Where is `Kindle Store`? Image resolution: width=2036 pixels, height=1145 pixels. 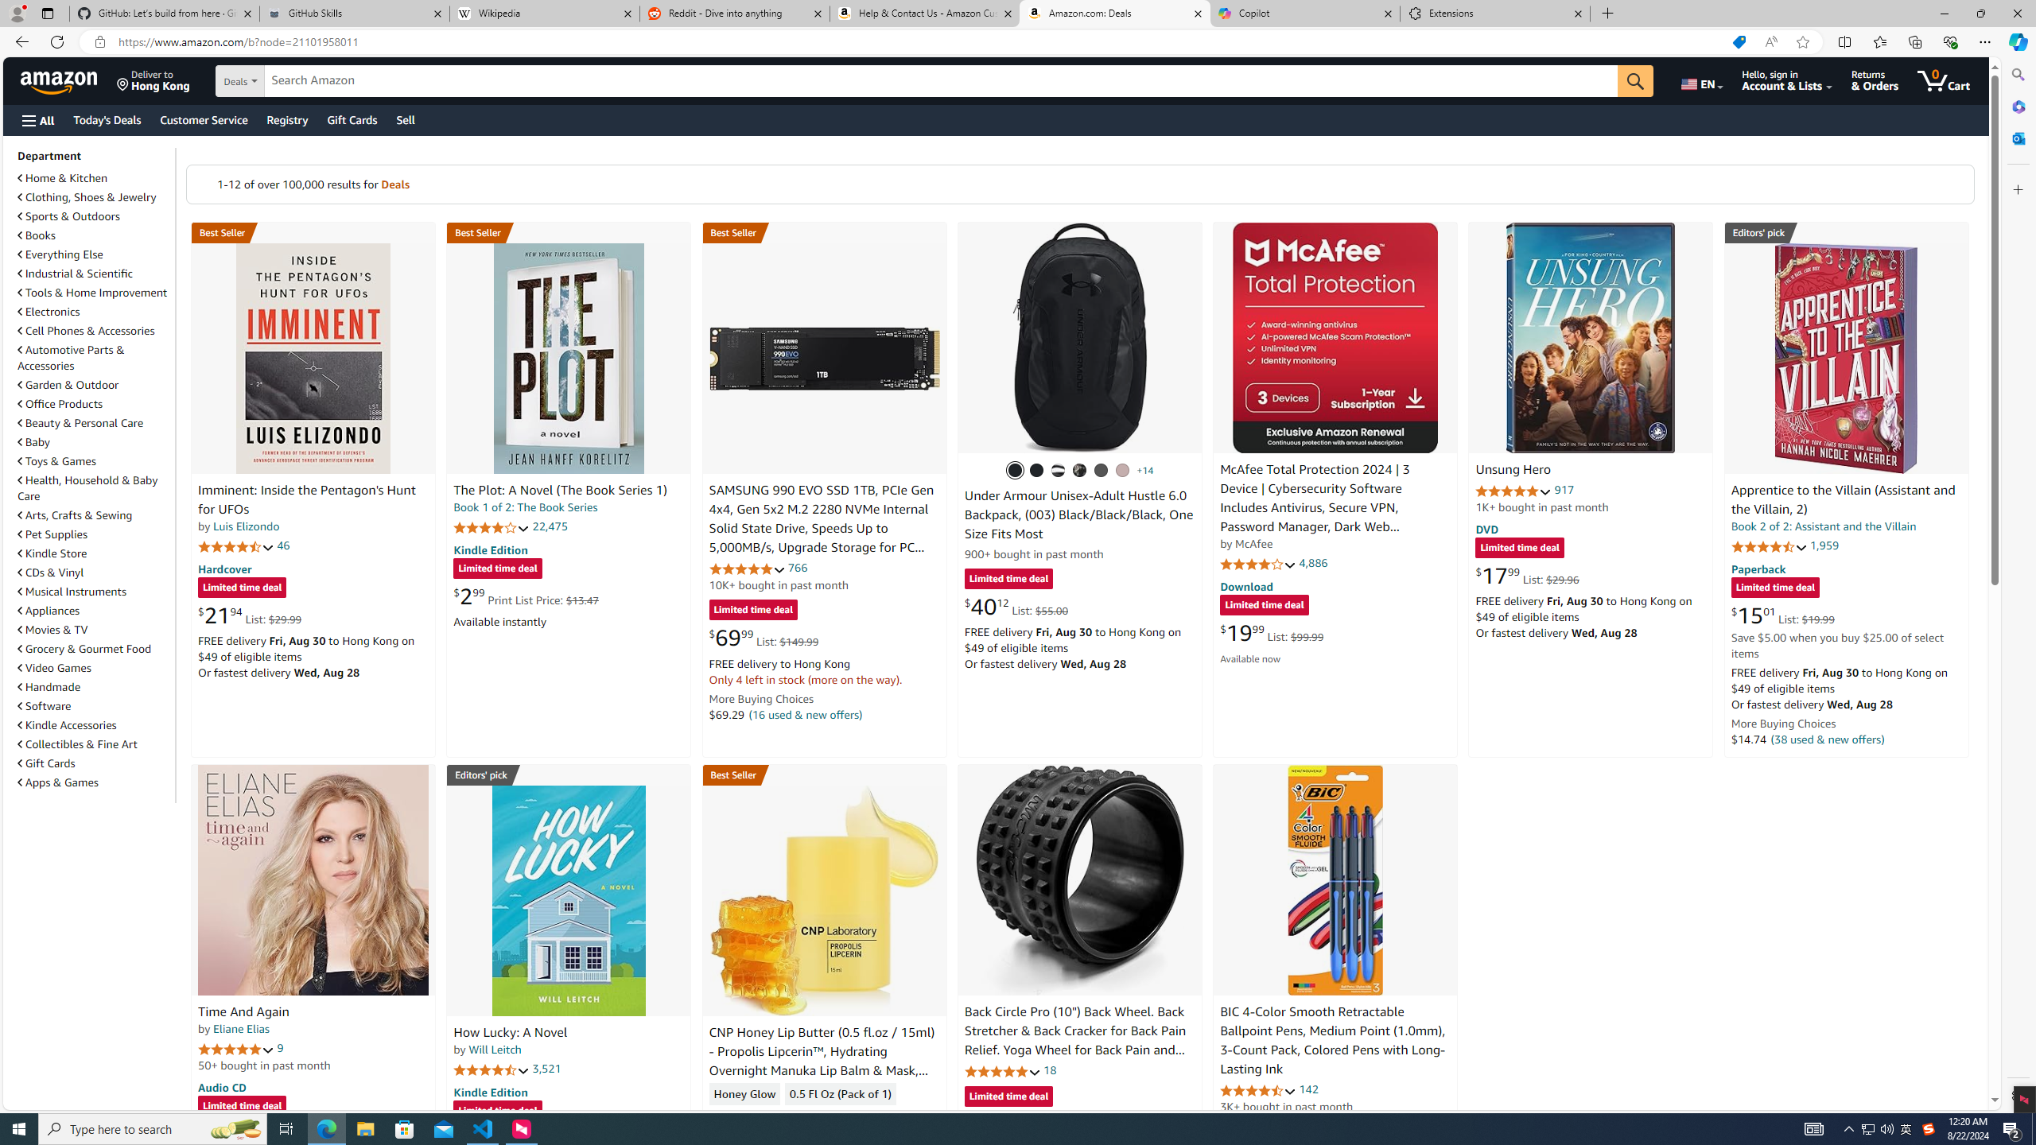 Kindle Store is located at coordinates (95, 553).